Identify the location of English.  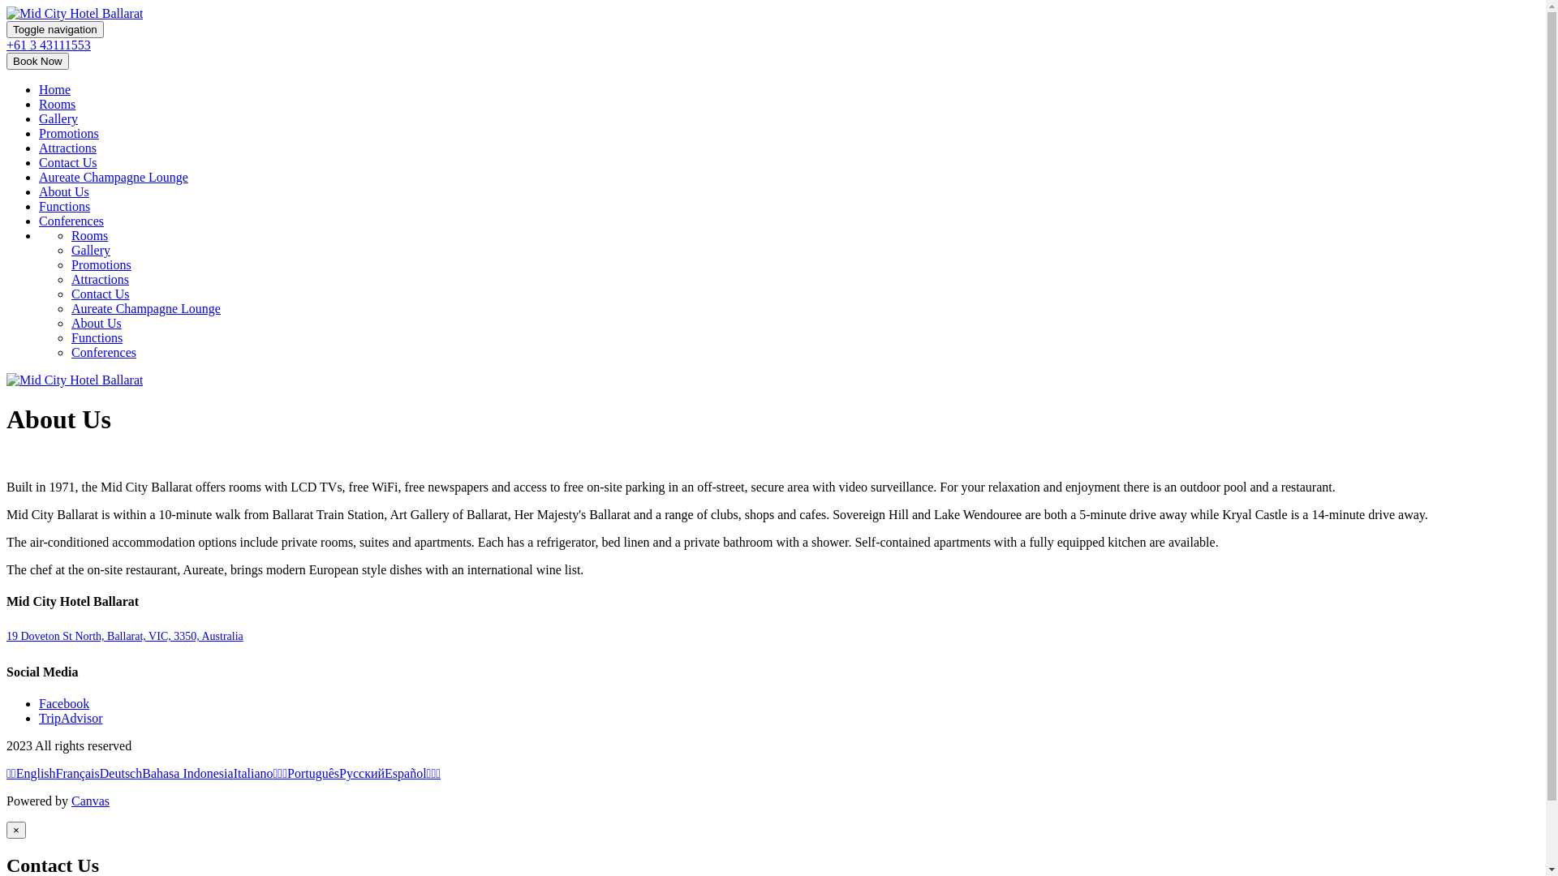
(36, 774).